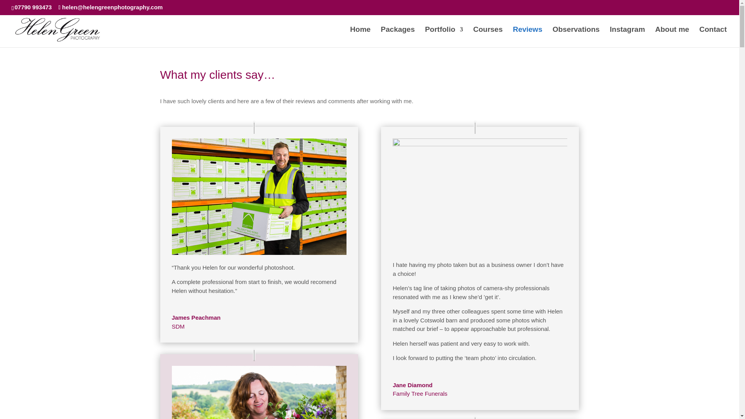 This screenshot has width=745, height=419. Describe the element at coordinates (487, 37) in the screenshot. I see `Courses` at that location.